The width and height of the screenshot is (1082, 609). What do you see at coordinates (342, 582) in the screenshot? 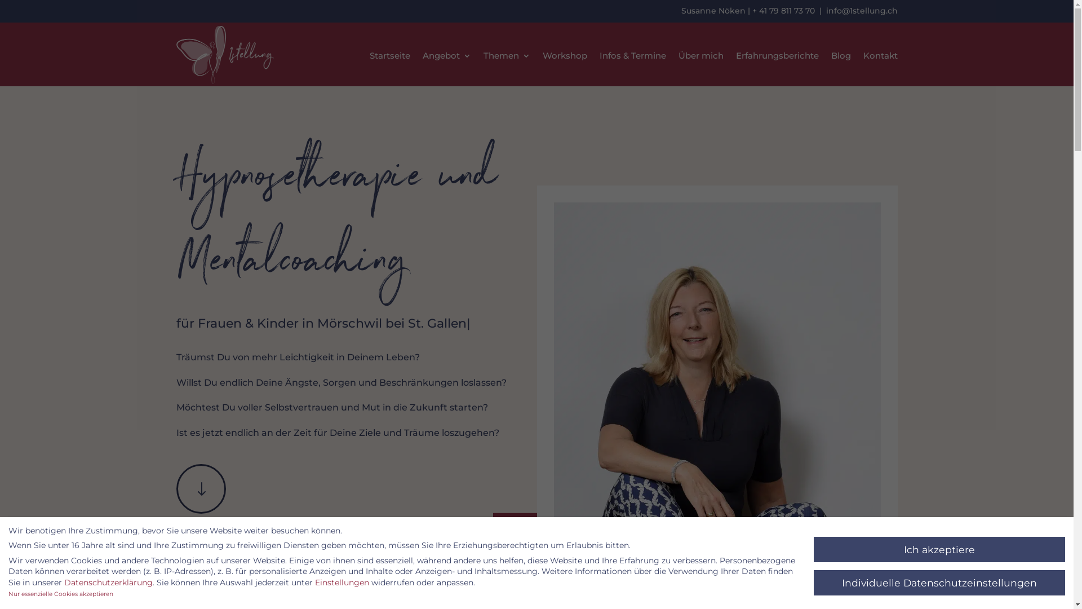
I see `Einstellungen` at bounding box center [342, 582].